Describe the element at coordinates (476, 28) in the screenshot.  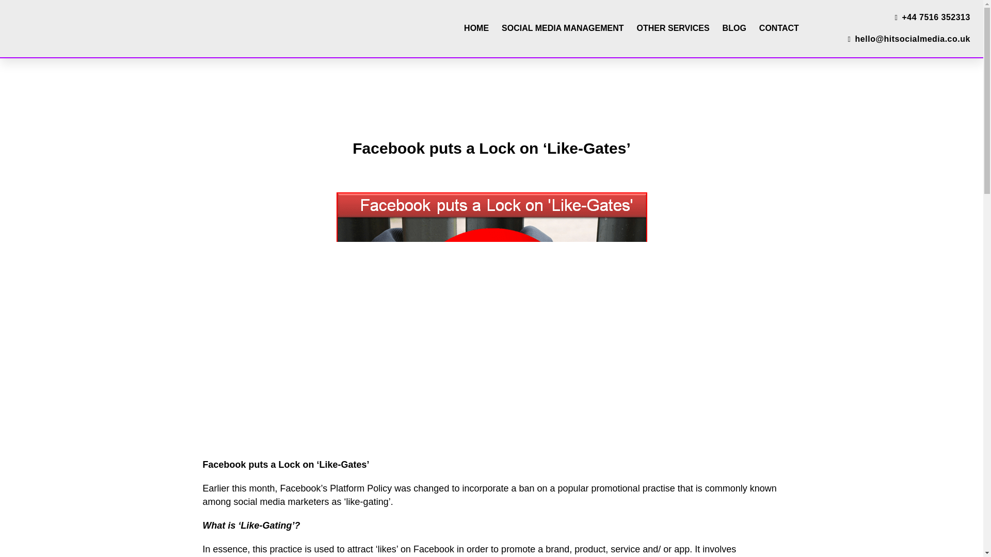
I see `HOME` at that location.